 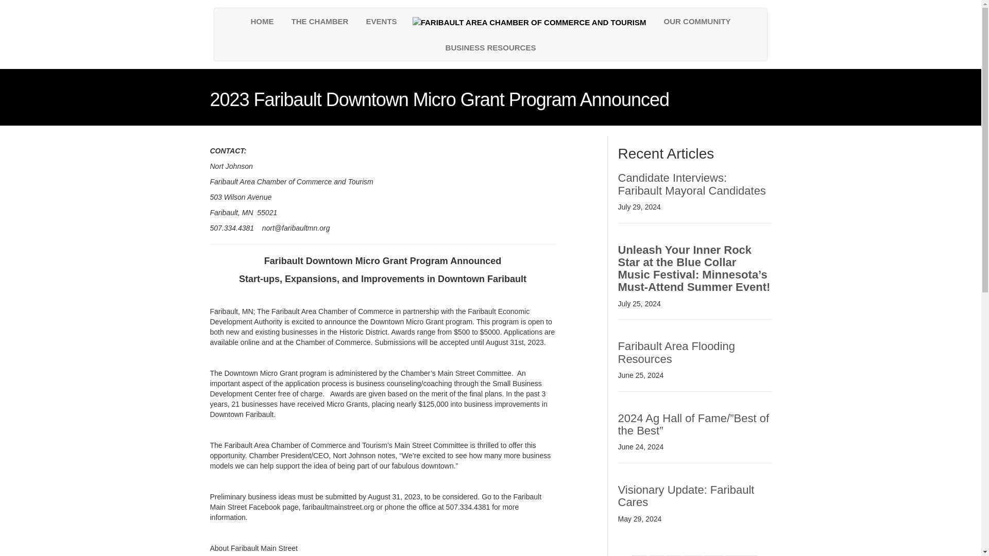 I want to click on HOME, so click(x=262, y=21).